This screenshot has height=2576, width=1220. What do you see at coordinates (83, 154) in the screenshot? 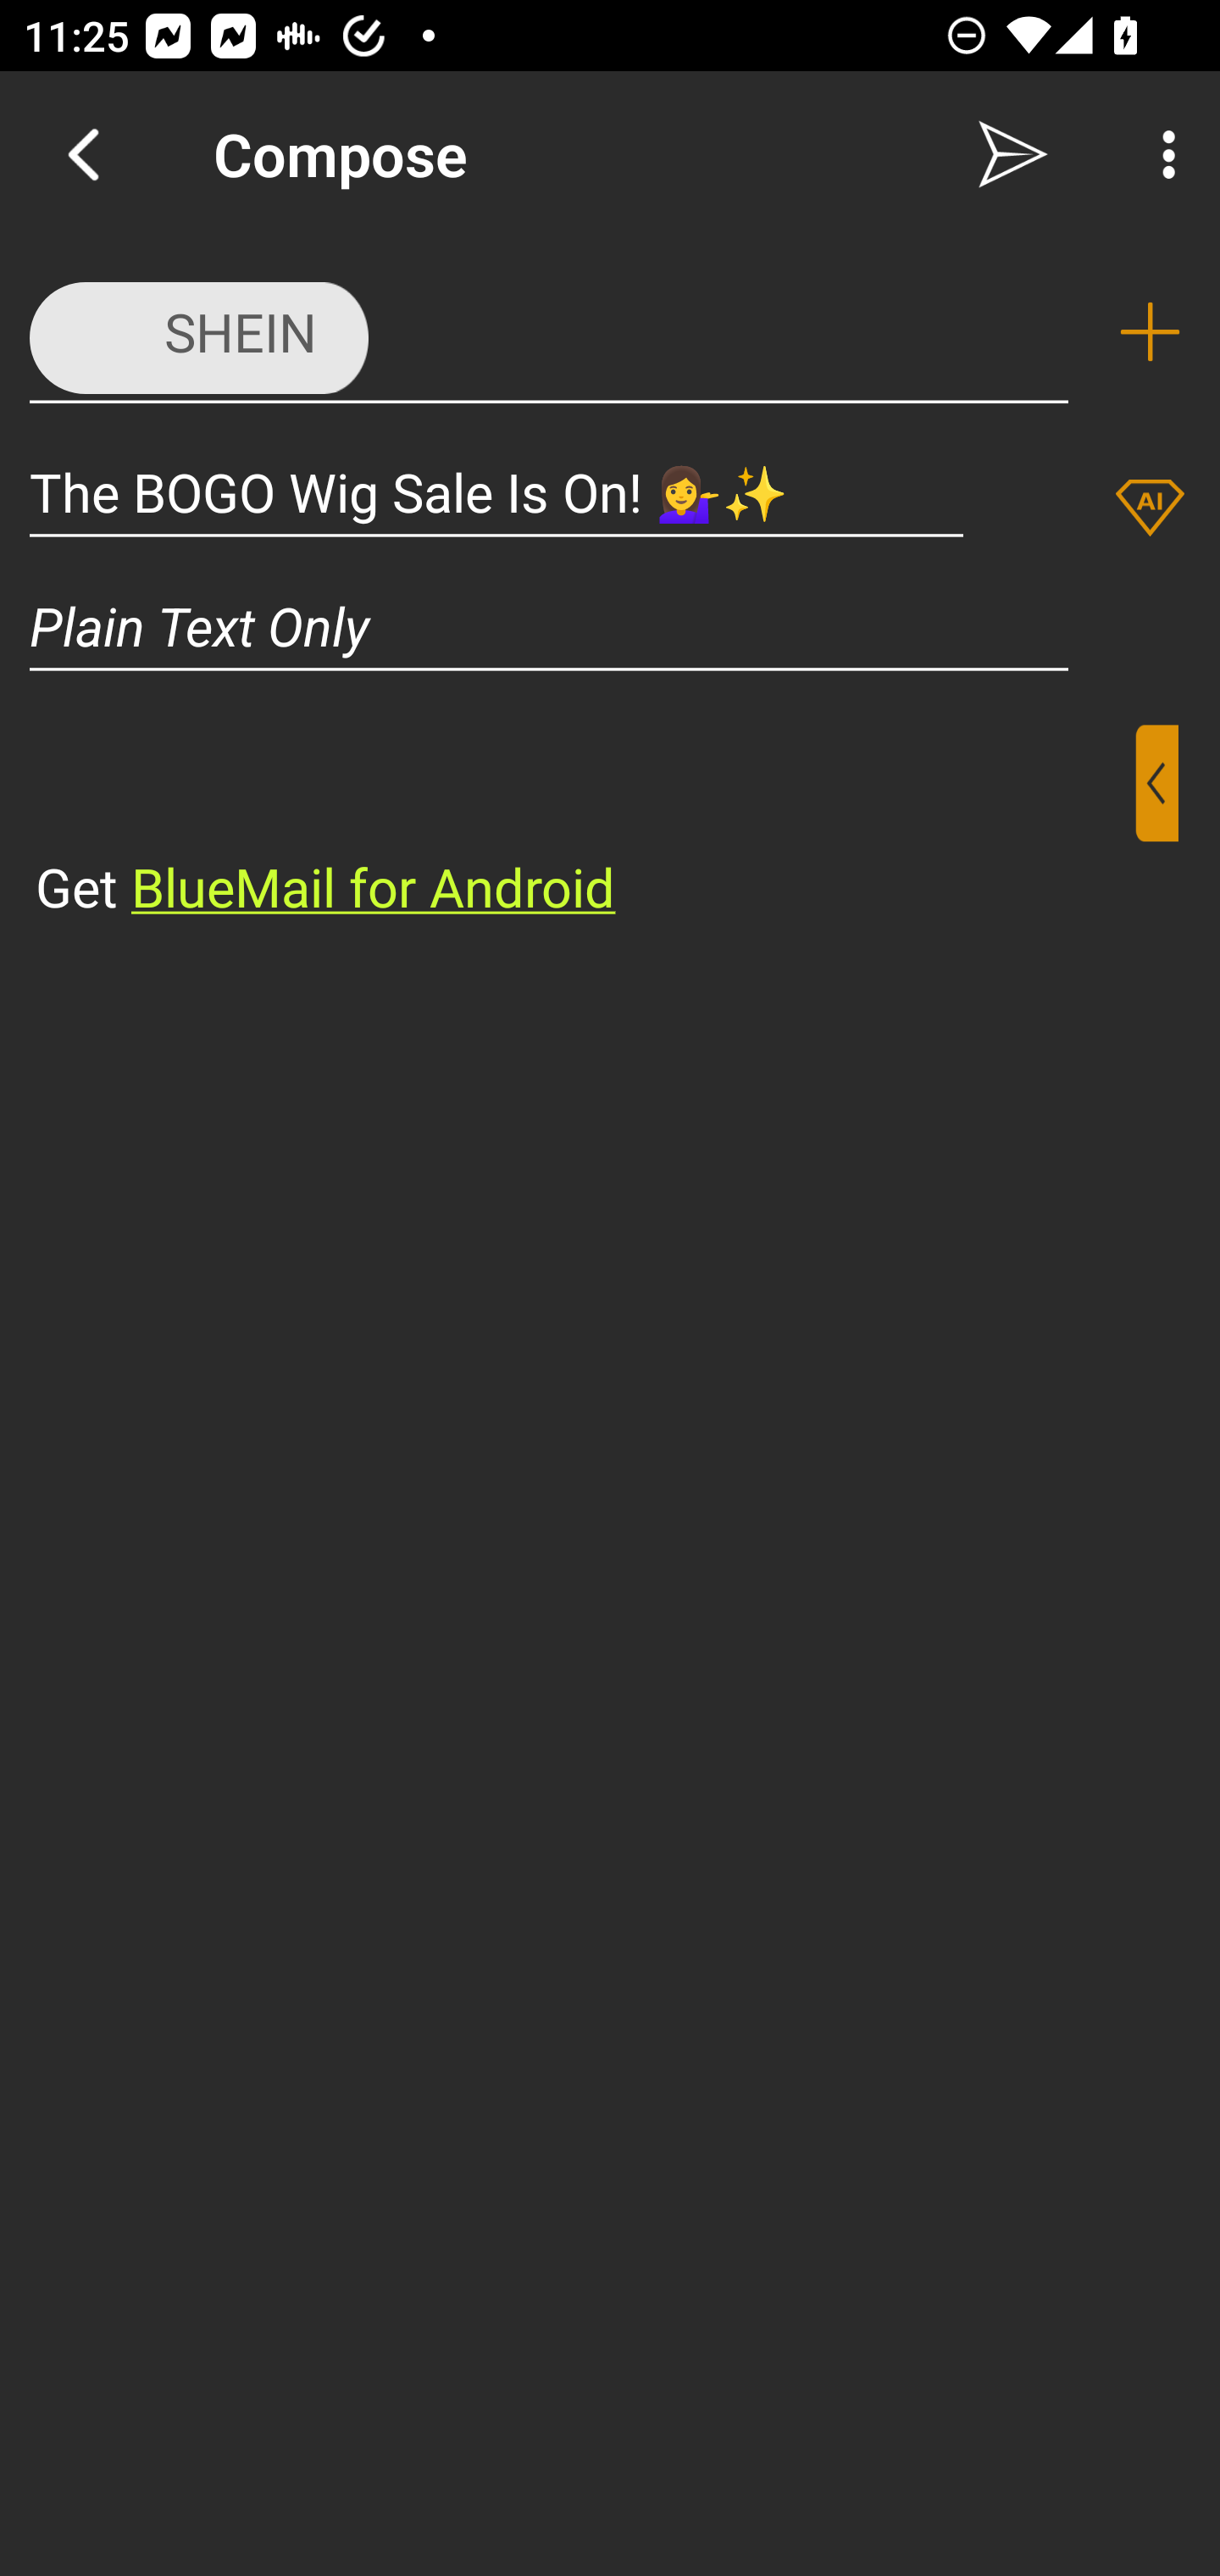
I see `Navigate up` at bounding box center [83, 154].